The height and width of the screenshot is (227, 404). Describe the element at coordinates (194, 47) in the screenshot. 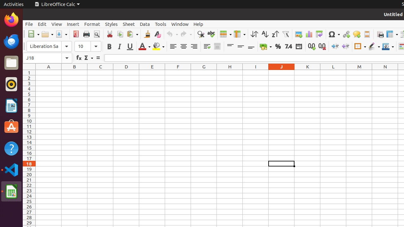

I see `Align Right` at that location.